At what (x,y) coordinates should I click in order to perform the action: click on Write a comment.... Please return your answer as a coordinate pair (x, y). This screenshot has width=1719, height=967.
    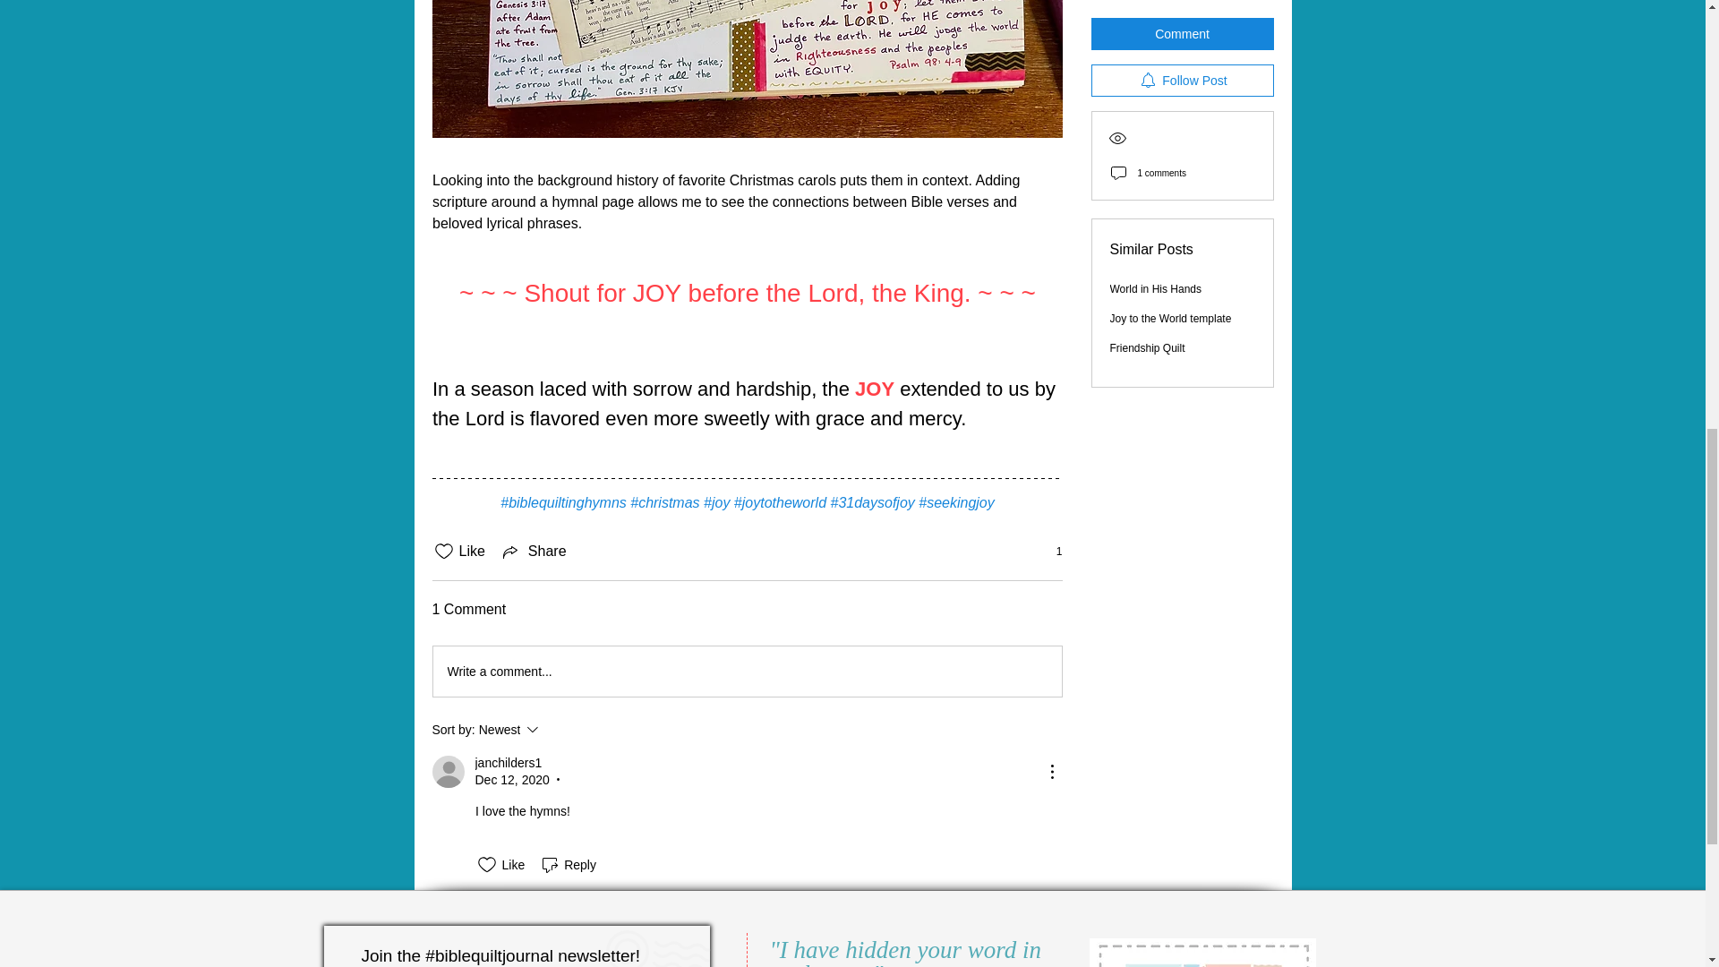
    Looking at the image, I should click on (534, 551).